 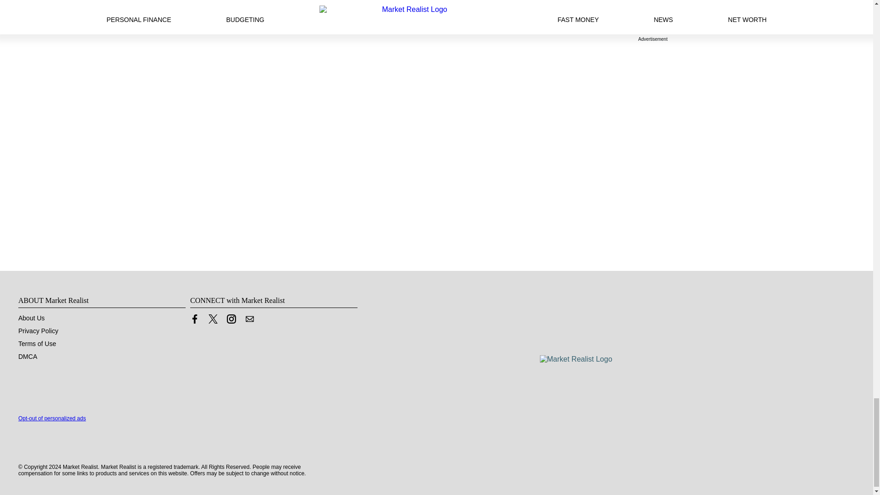 What do you see at coordinates (213, 321) in the screenshot?
I see `Link to X` at bounding box center [213, 321].